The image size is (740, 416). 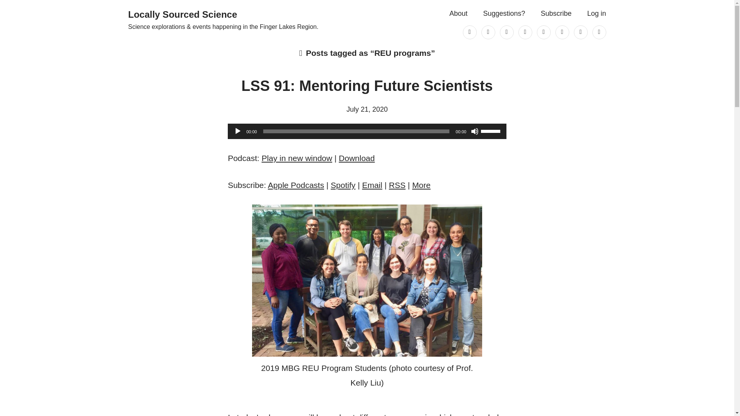 I want to click on Suggestions?, so click(x=504, y=13).